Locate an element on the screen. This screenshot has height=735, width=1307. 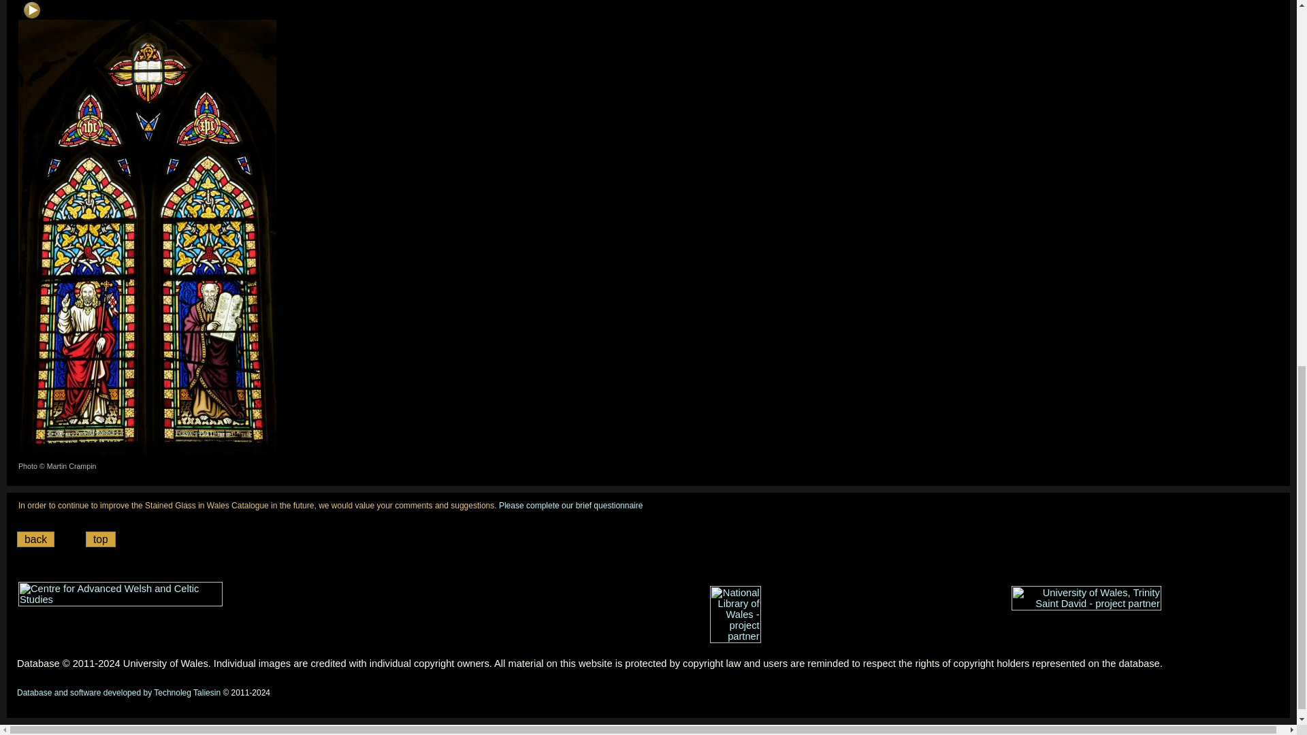
next image is located at coordinates (31, 10).